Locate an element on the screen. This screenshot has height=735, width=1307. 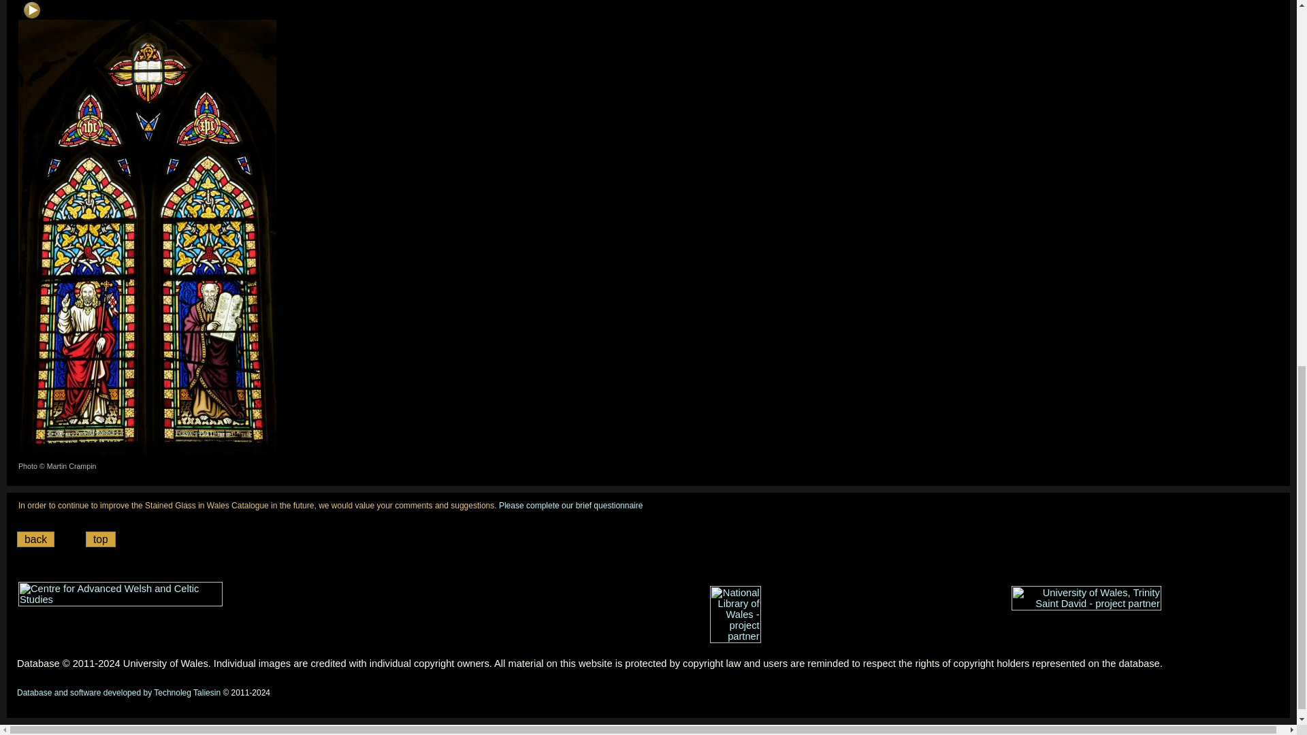
next image is located at coordinates (31, 10).